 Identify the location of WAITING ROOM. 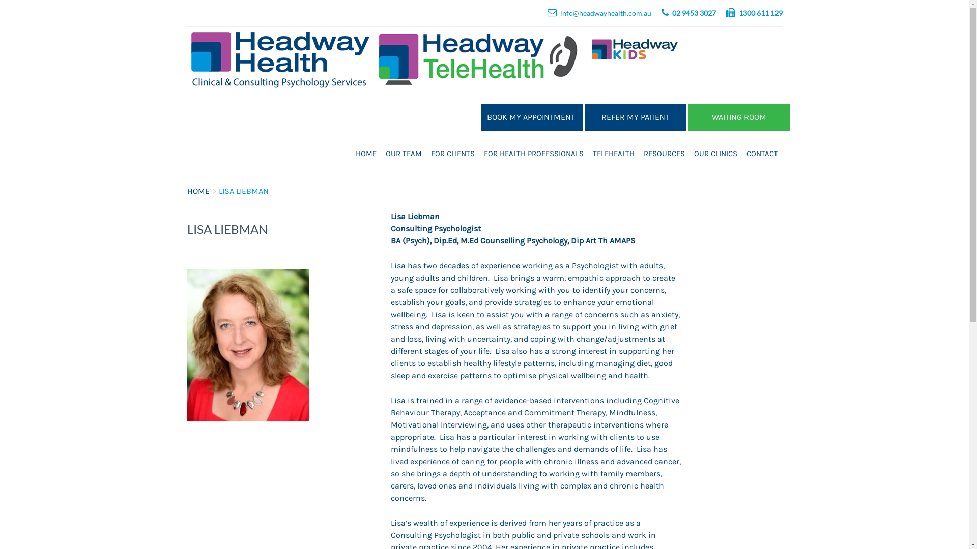
(739, 117).